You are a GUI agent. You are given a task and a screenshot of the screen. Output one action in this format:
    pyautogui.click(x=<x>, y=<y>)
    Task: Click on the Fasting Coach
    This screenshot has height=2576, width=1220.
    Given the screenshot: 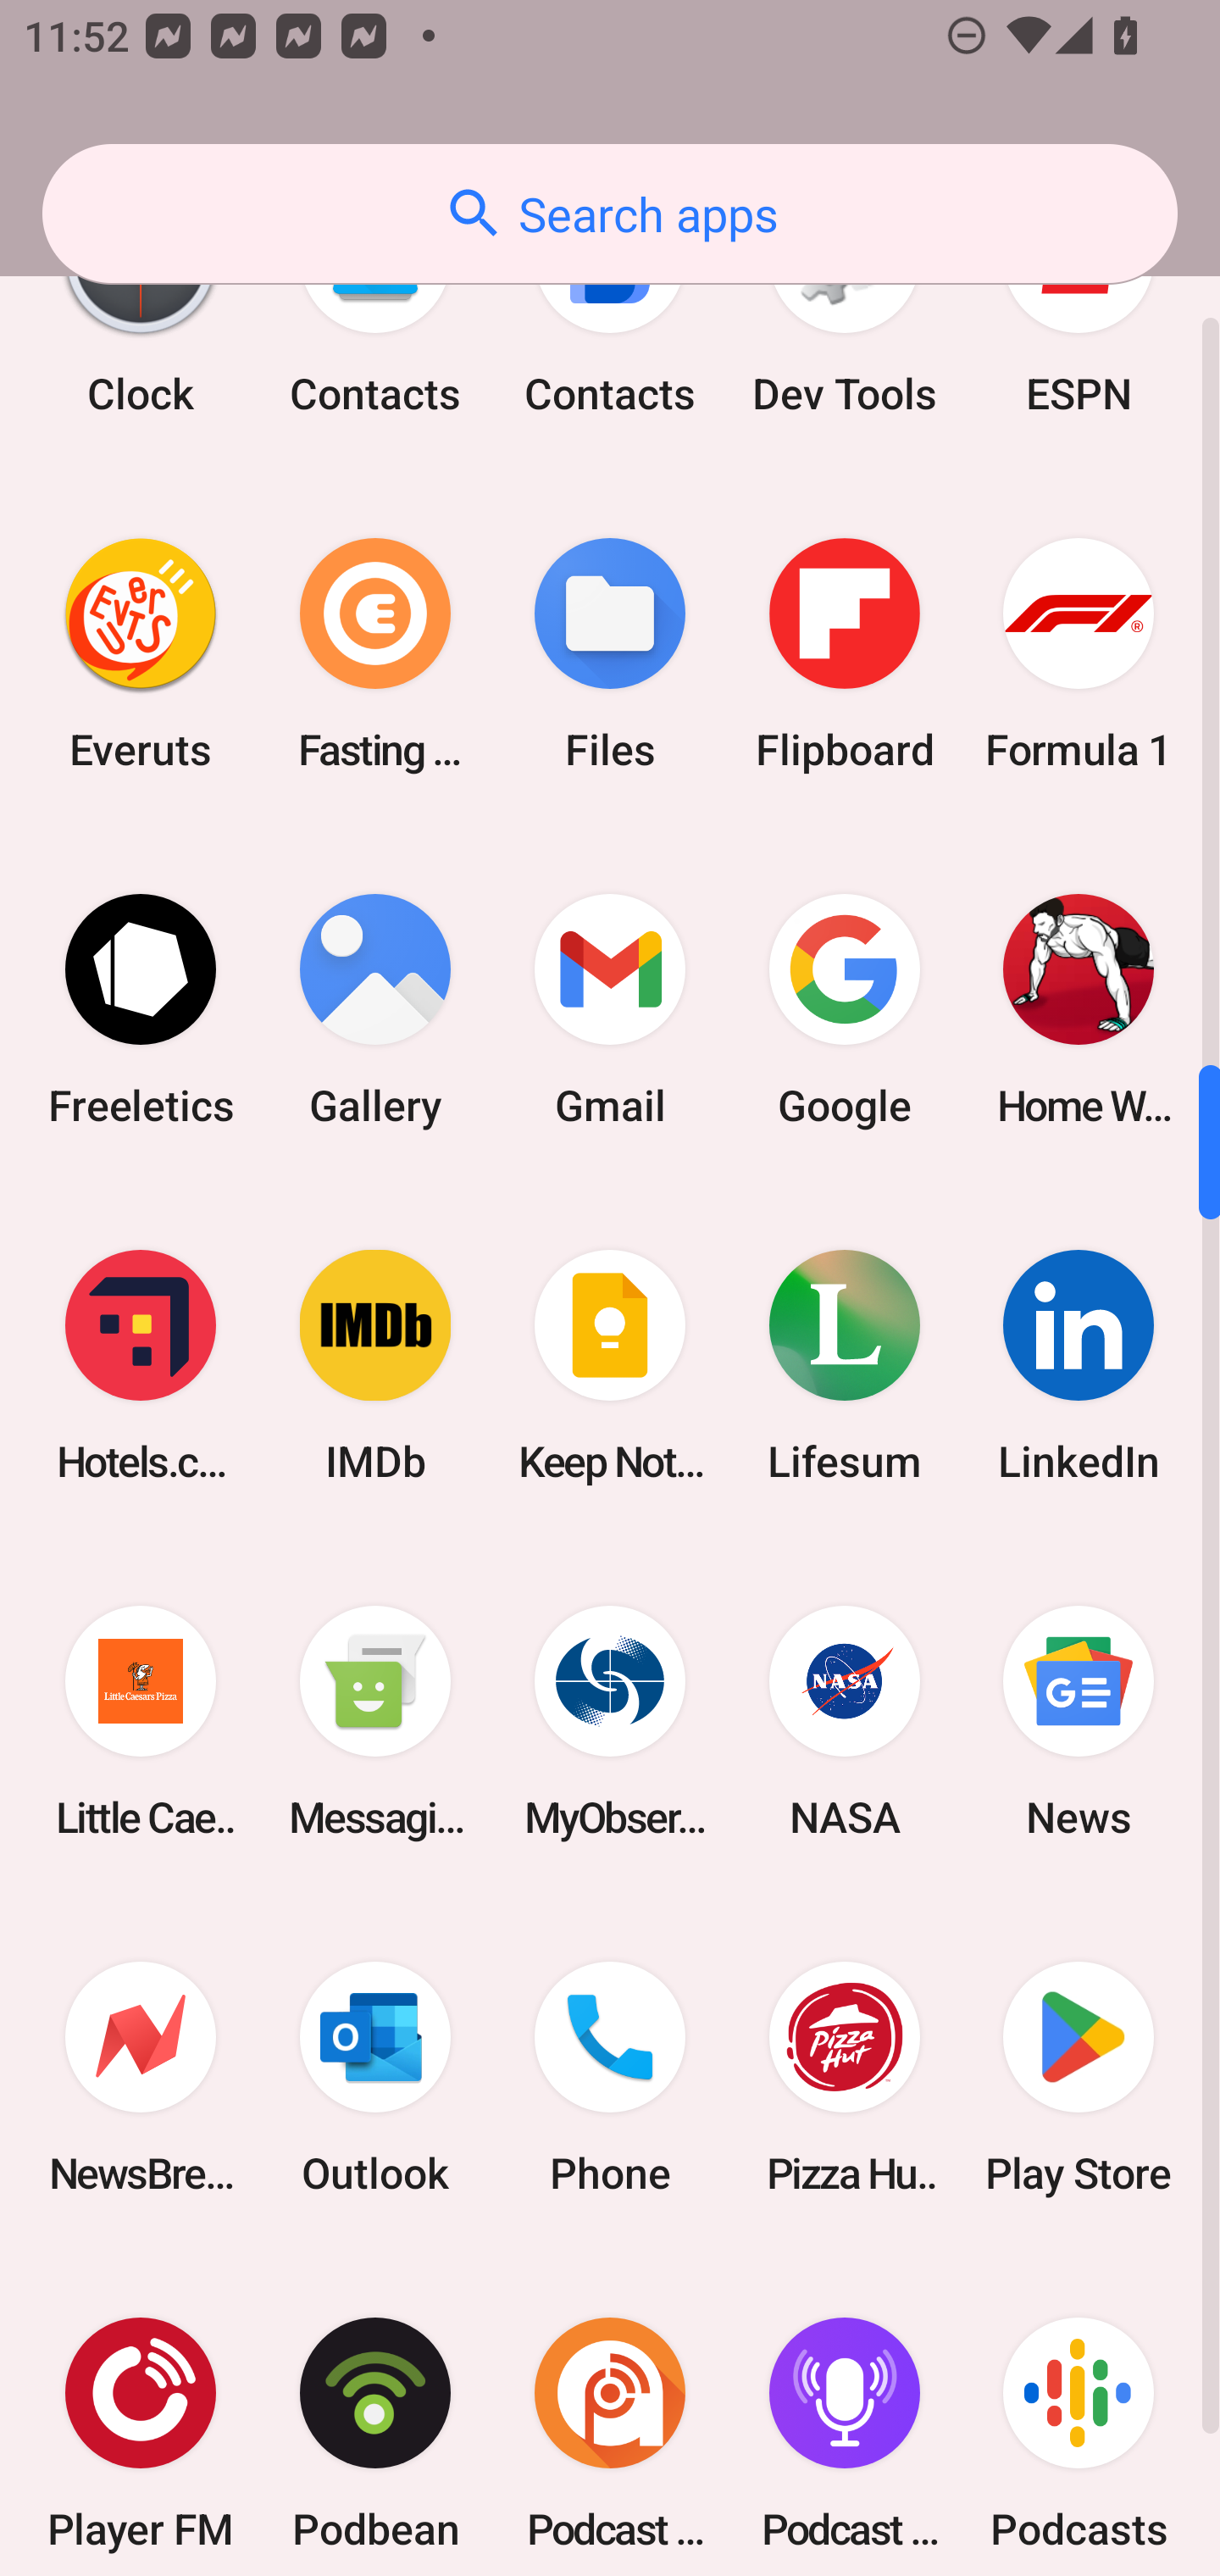 What is the action you would take?
    pyautogui.click(x=375, y=654)
    